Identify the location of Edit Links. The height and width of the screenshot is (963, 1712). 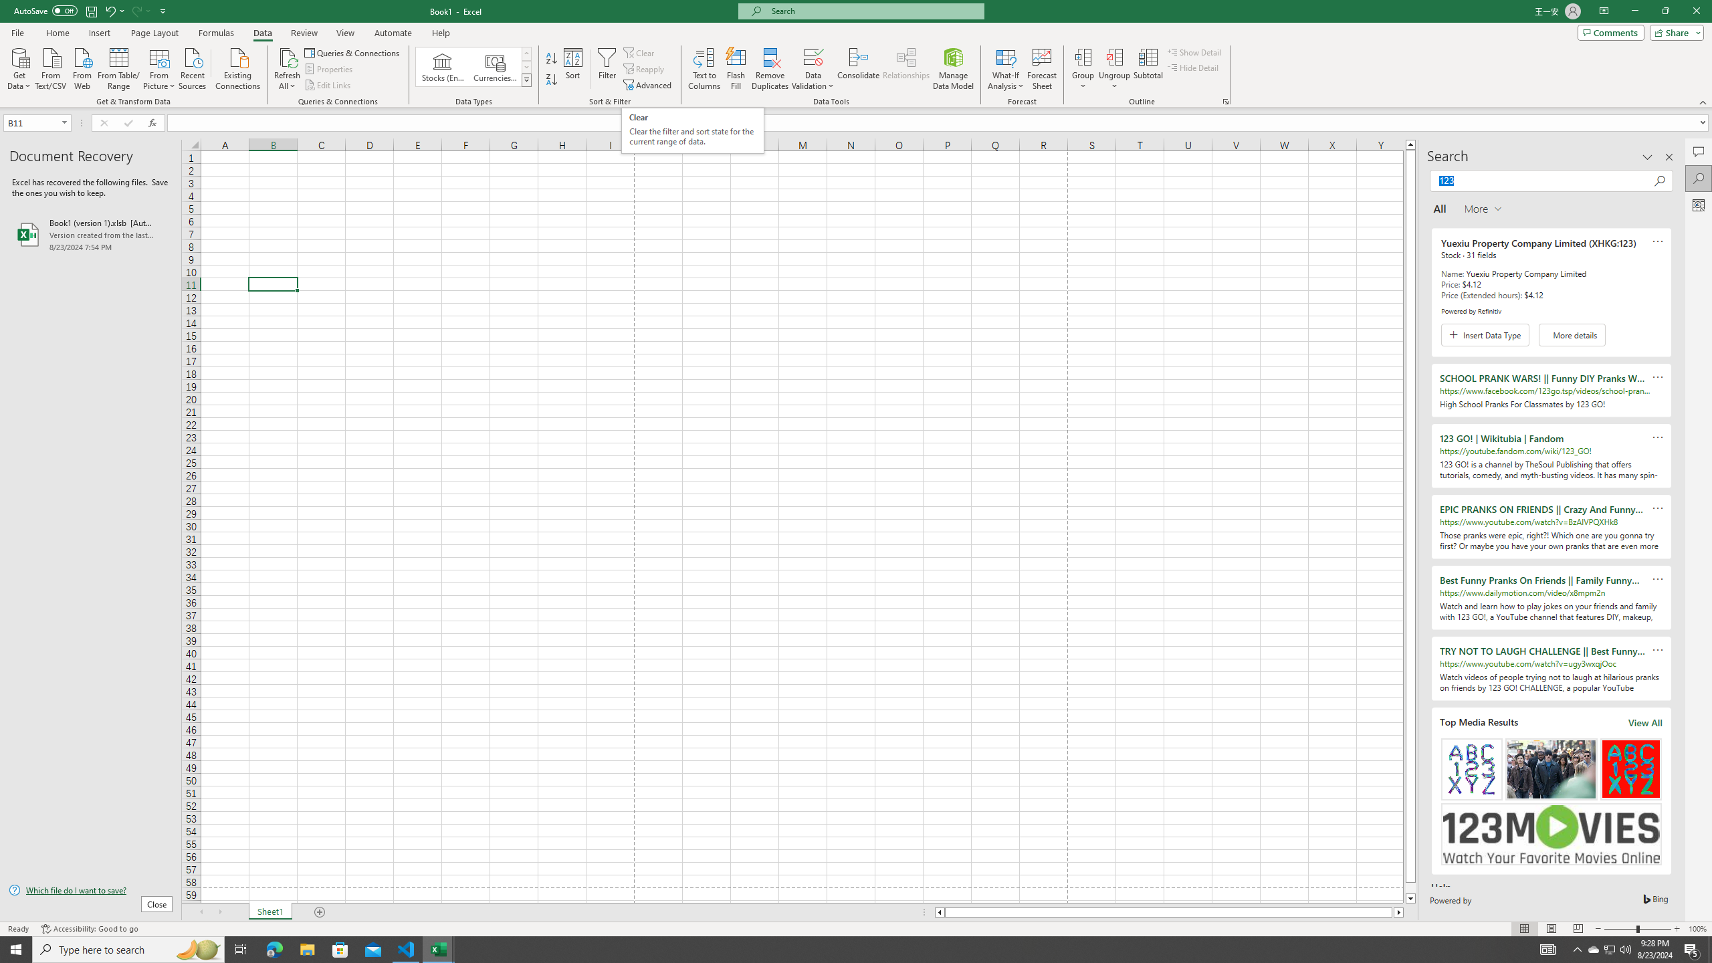
(328, 86).